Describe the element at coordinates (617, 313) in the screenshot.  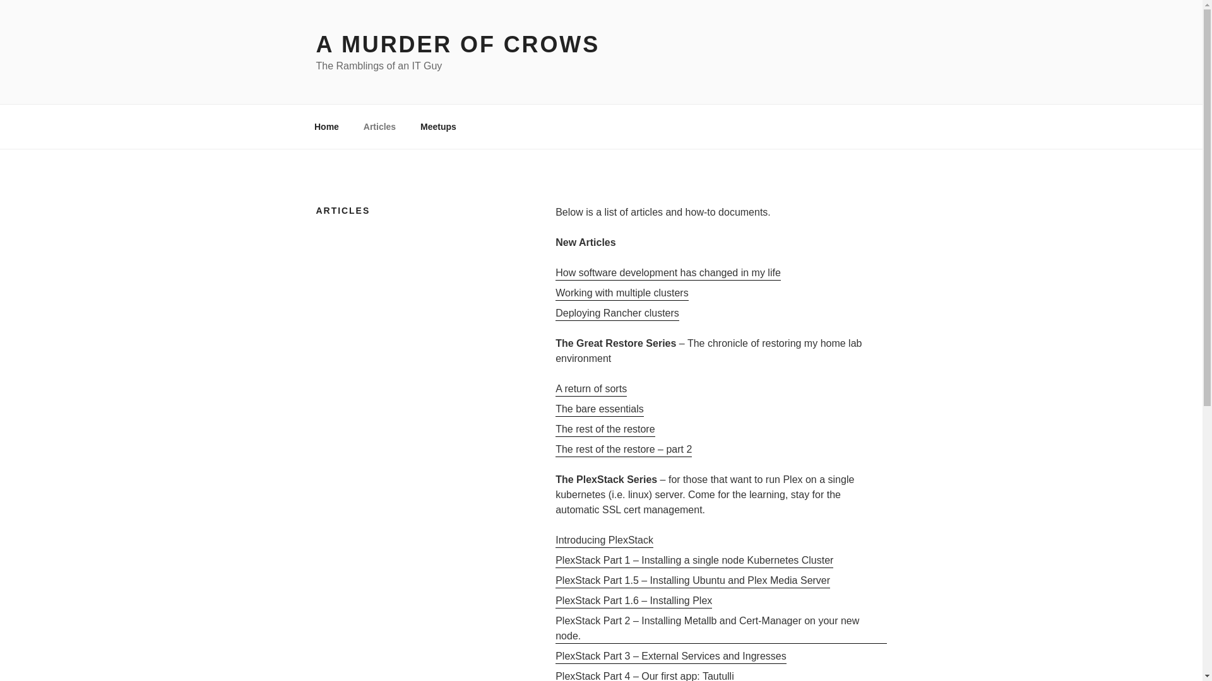
I see `Deploying Rancher clusters` at that location.